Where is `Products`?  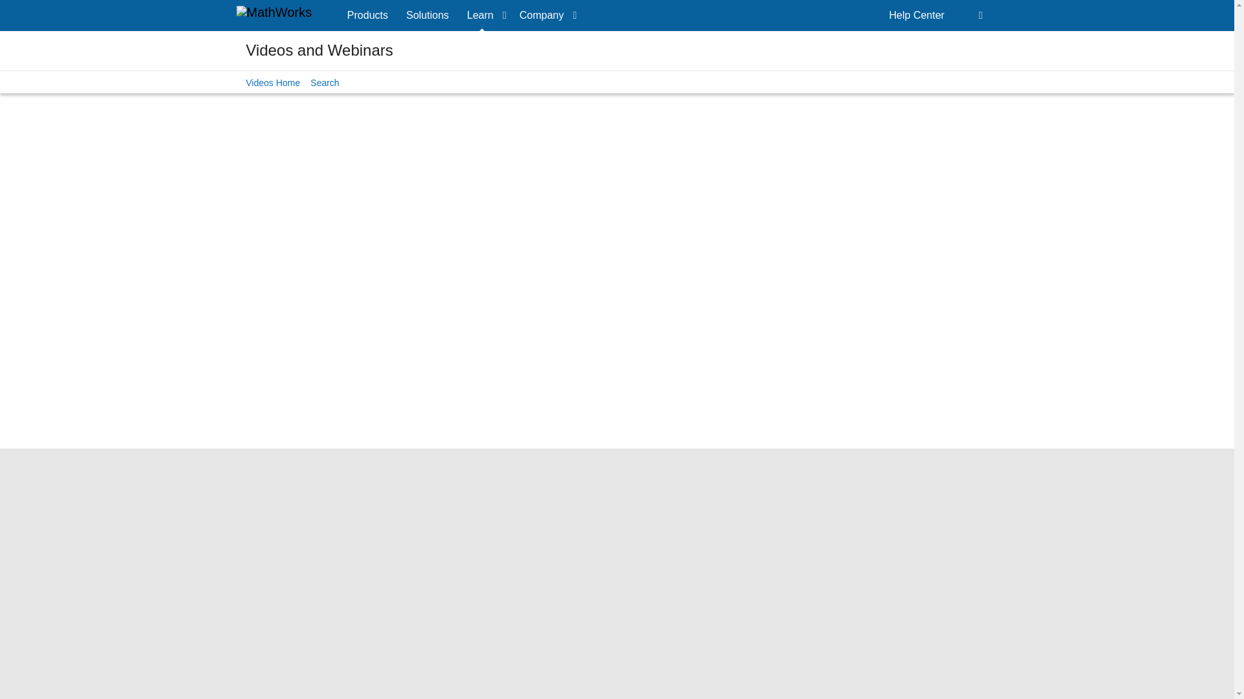 Products is located at coordinates (367, 16).